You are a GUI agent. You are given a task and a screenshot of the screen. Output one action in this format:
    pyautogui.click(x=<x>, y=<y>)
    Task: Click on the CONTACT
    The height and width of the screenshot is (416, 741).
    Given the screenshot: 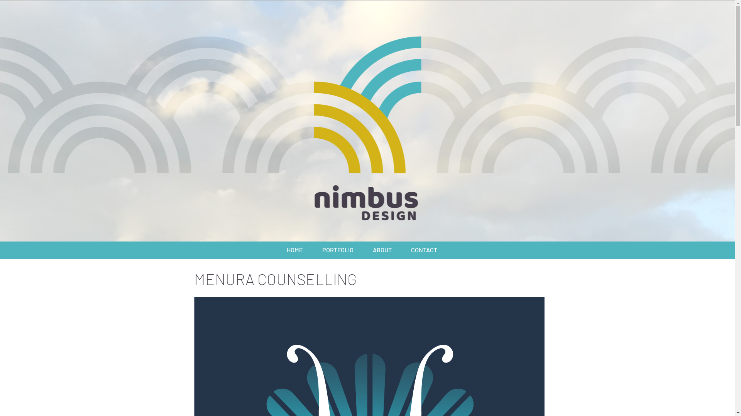 What is the action you would take?
    pyautogui.click(x=424, y=250)
    